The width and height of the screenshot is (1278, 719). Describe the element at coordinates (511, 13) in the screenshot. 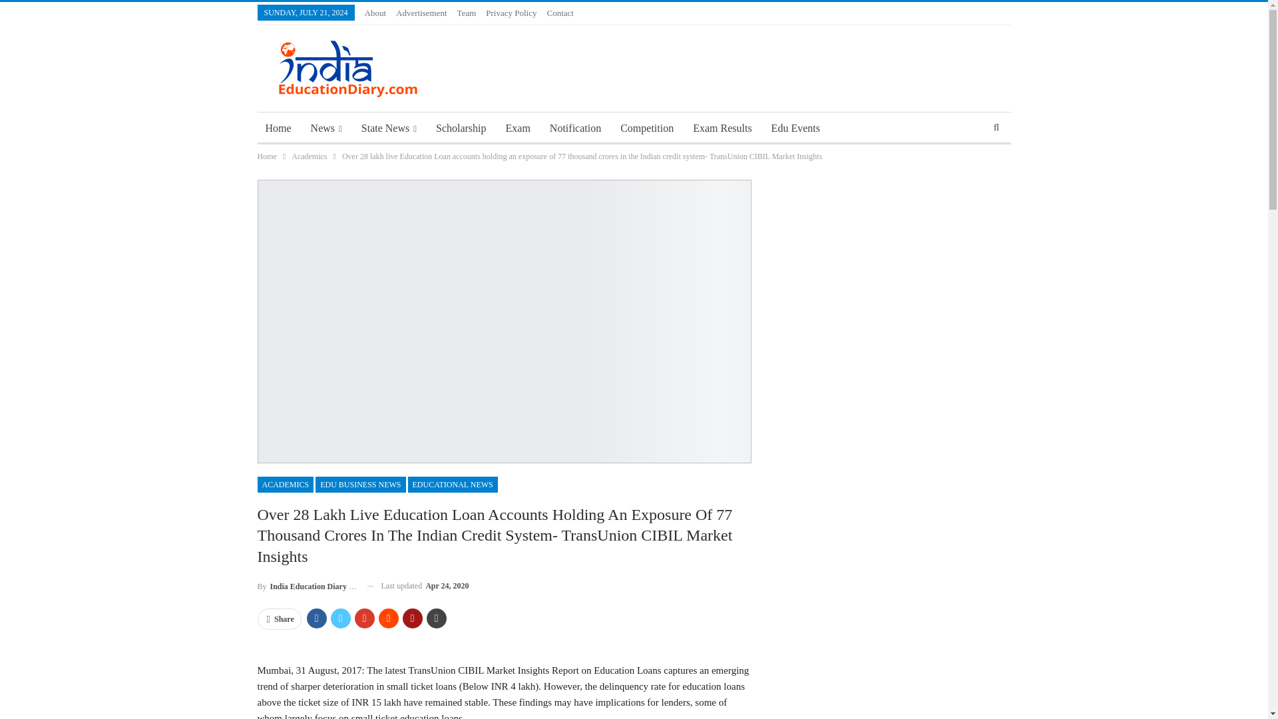

I see `Privacy Policy` at that location.